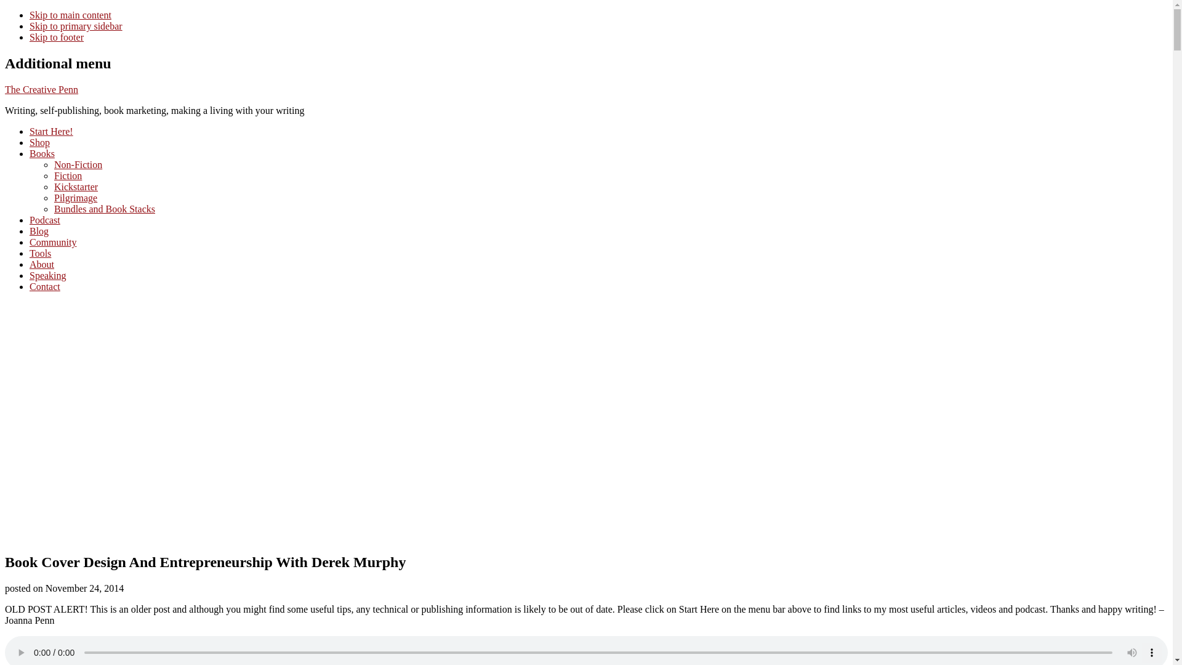  Describe the element at coordinates (76, 26) in the screenshot. I see `Skip to primary sidebar` at that location.